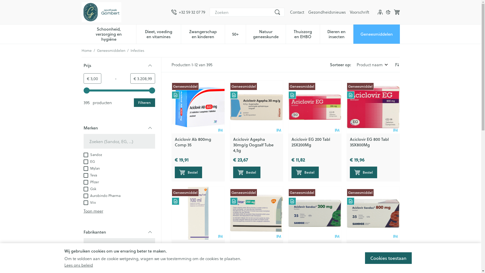  Describe the element at coordinates (380, 12) in the screenshot. I see `Klant menu` at that location.